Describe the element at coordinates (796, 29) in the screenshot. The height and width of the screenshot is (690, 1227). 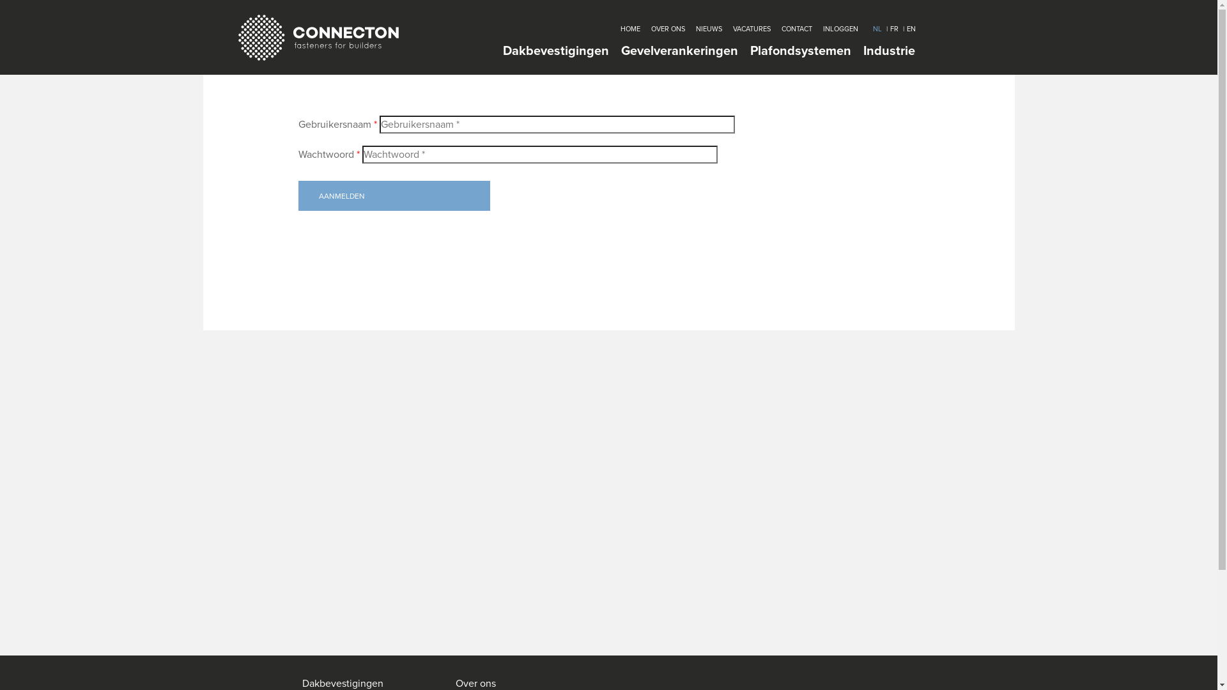
I see `CONTACT` at that location.